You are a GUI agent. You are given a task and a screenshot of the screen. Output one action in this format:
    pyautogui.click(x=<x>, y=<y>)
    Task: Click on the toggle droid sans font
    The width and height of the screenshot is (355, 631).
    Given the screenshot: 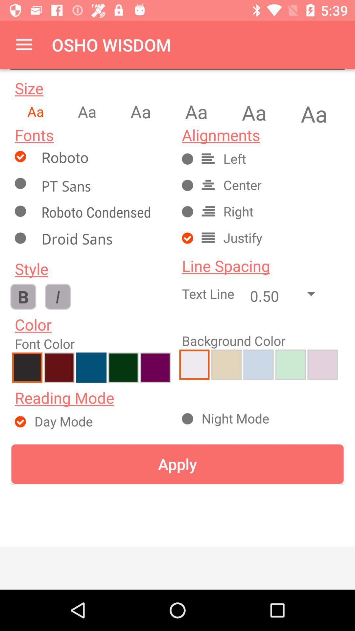 What is the action you would take?
    pyautogui.click(x=104, y=241)
    